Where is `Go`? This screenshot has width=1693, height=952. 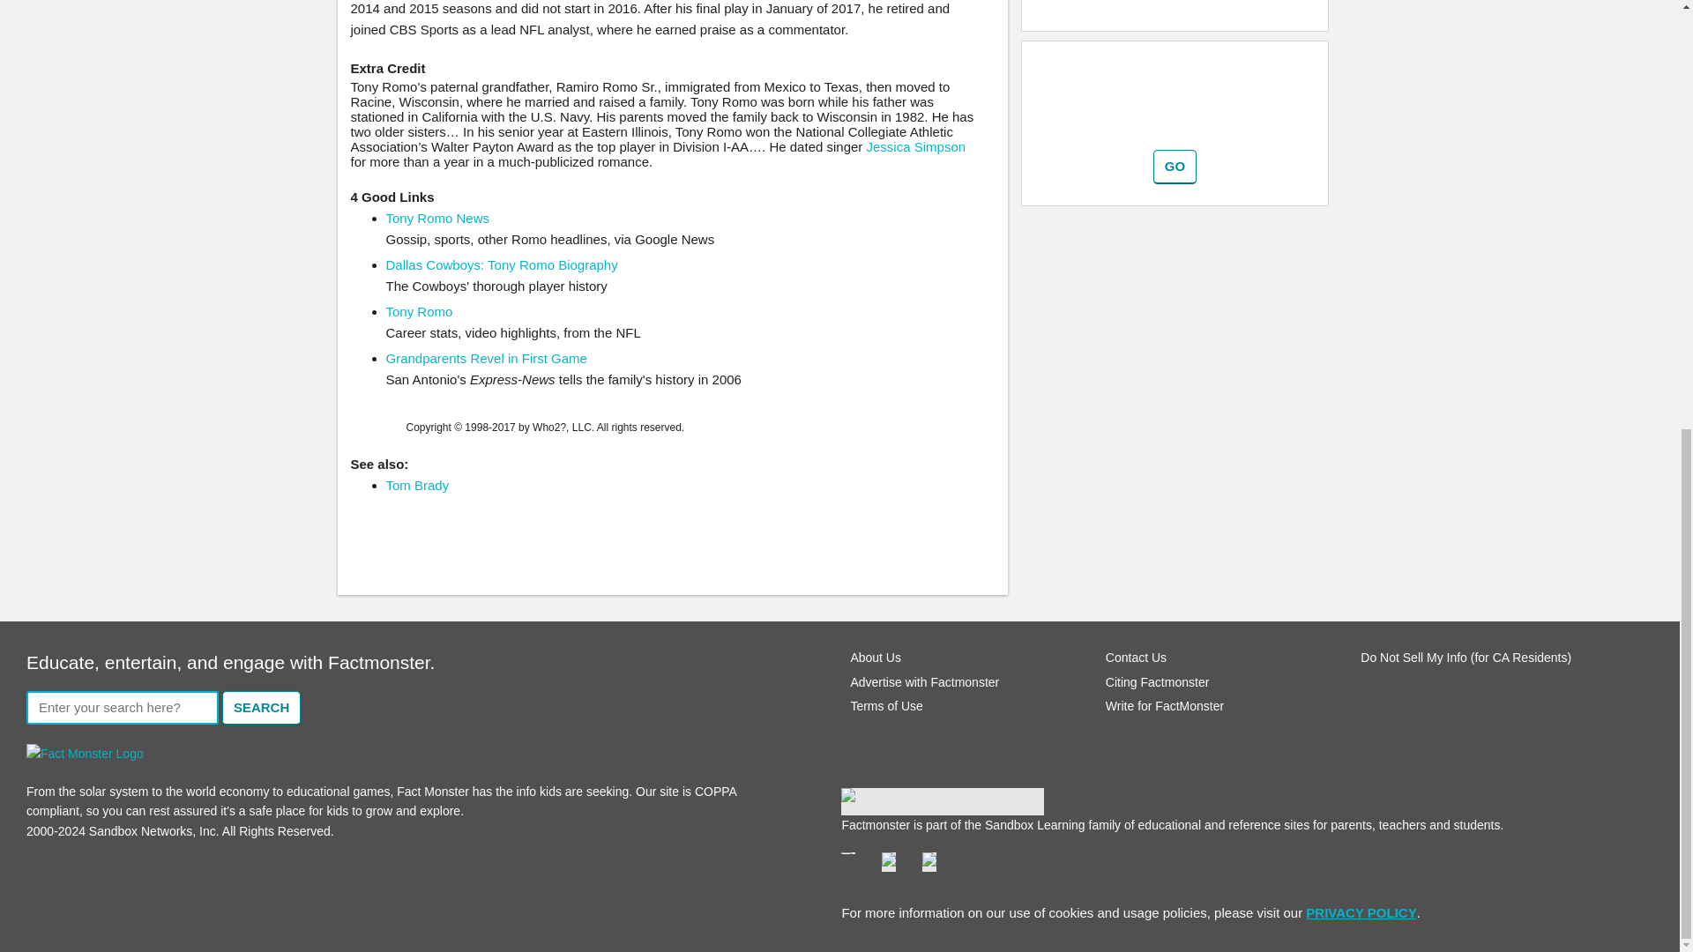 Go is located at coordinates (1175, 167).